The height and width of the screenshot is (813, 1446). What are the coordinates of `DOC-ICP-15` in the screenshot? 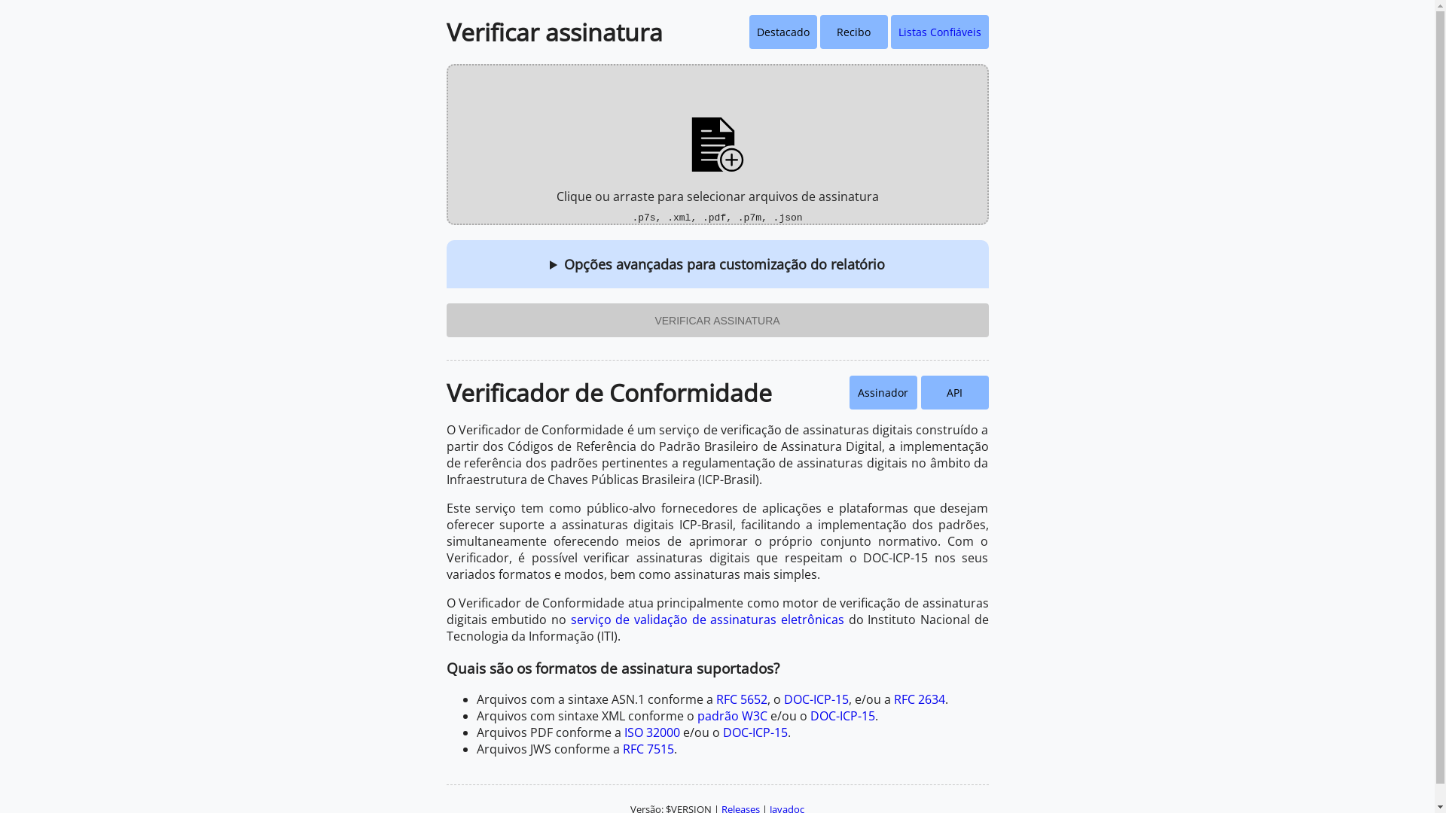 It's located at (816, 699).